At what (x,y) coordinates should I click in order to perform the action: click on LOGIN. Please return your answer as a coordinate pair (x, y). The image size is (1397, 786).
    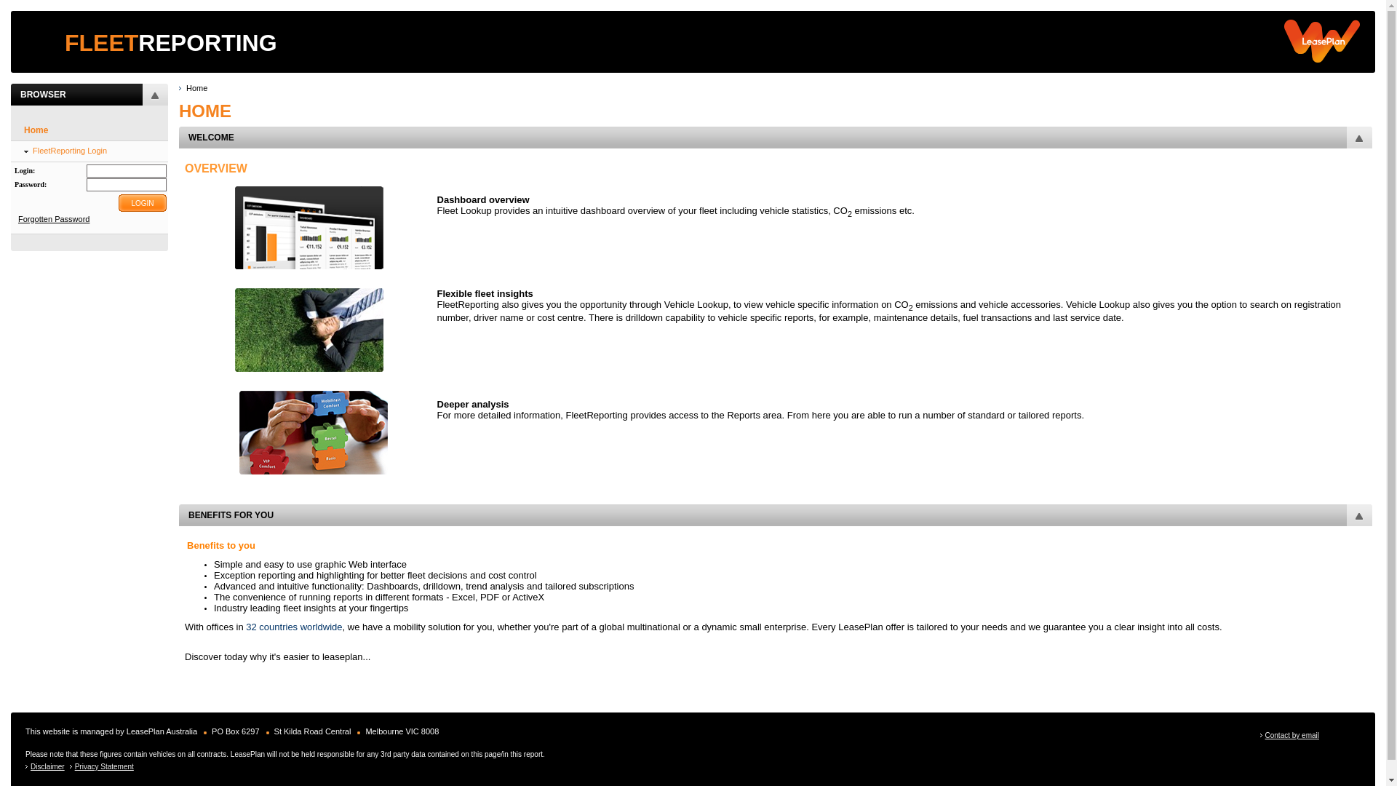
    Looking at the image, I should click on (143, 203).